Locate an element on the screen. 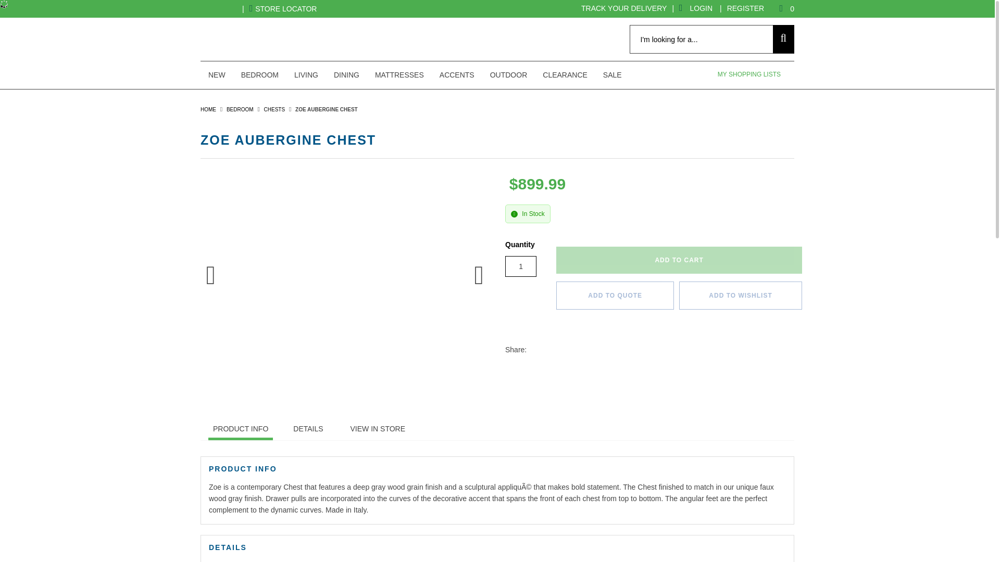 The image size is (1000, 562). 1 is located at coordinates (520, 266).